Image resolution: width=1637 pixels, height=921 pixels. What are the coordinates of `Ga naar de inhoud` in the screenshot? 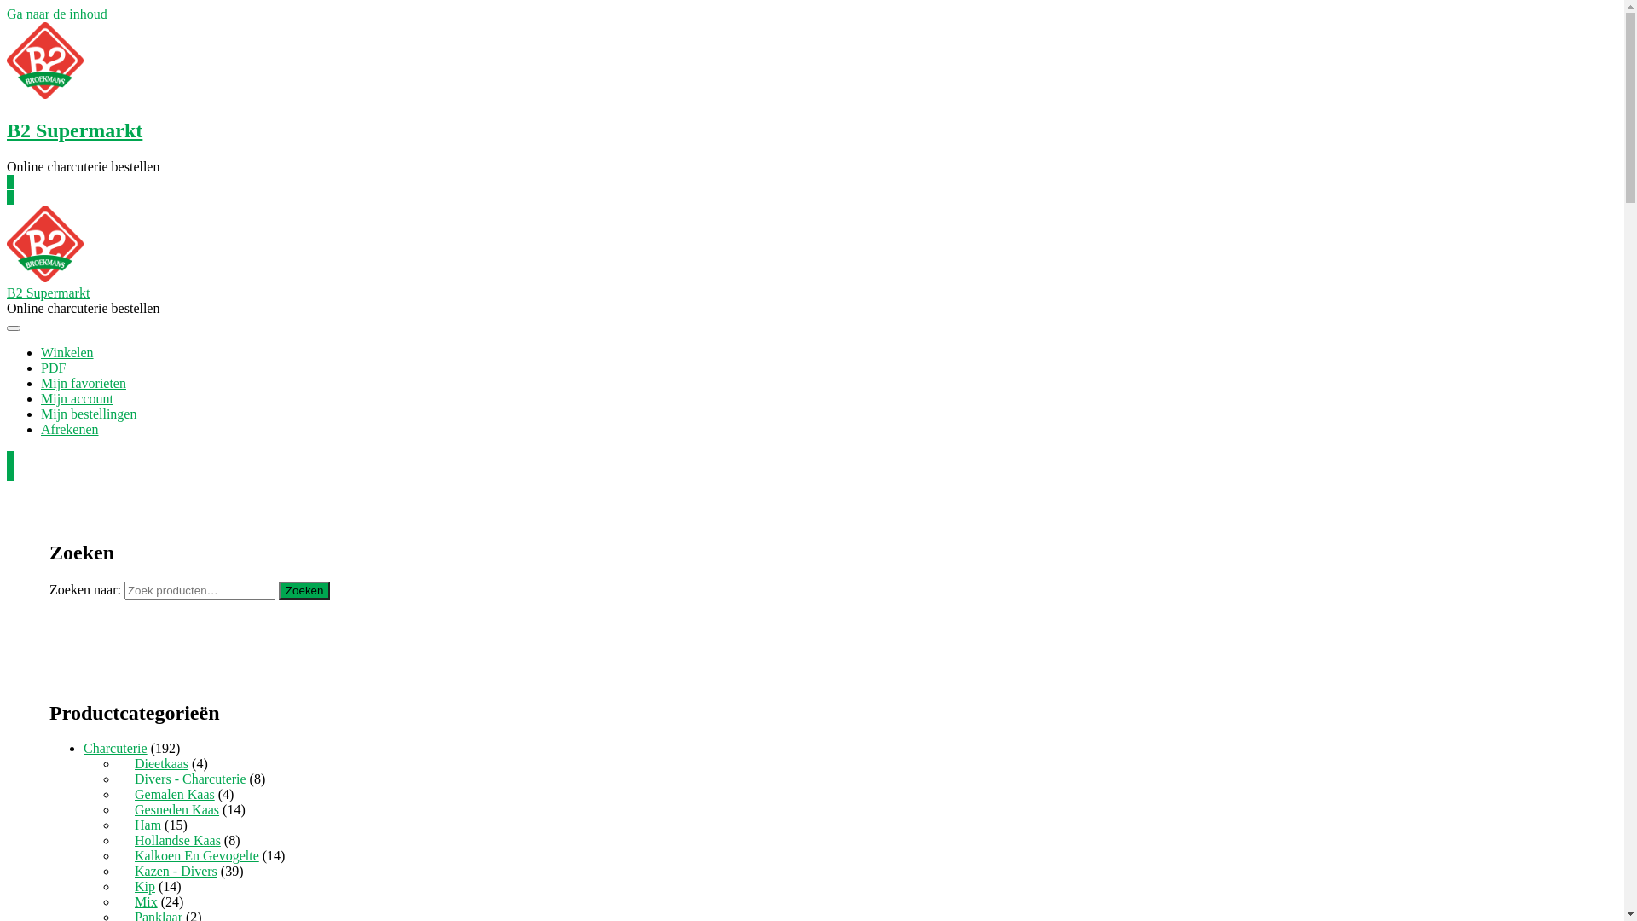 It's located at (57, 14).